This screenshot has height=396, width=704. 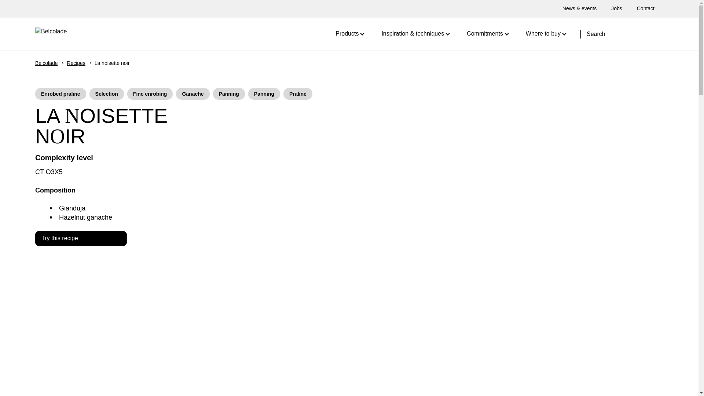 What do you see at coordinates (46, 63) in the screenshot?
I see `Belcolade` at bounding box center [46, 63].